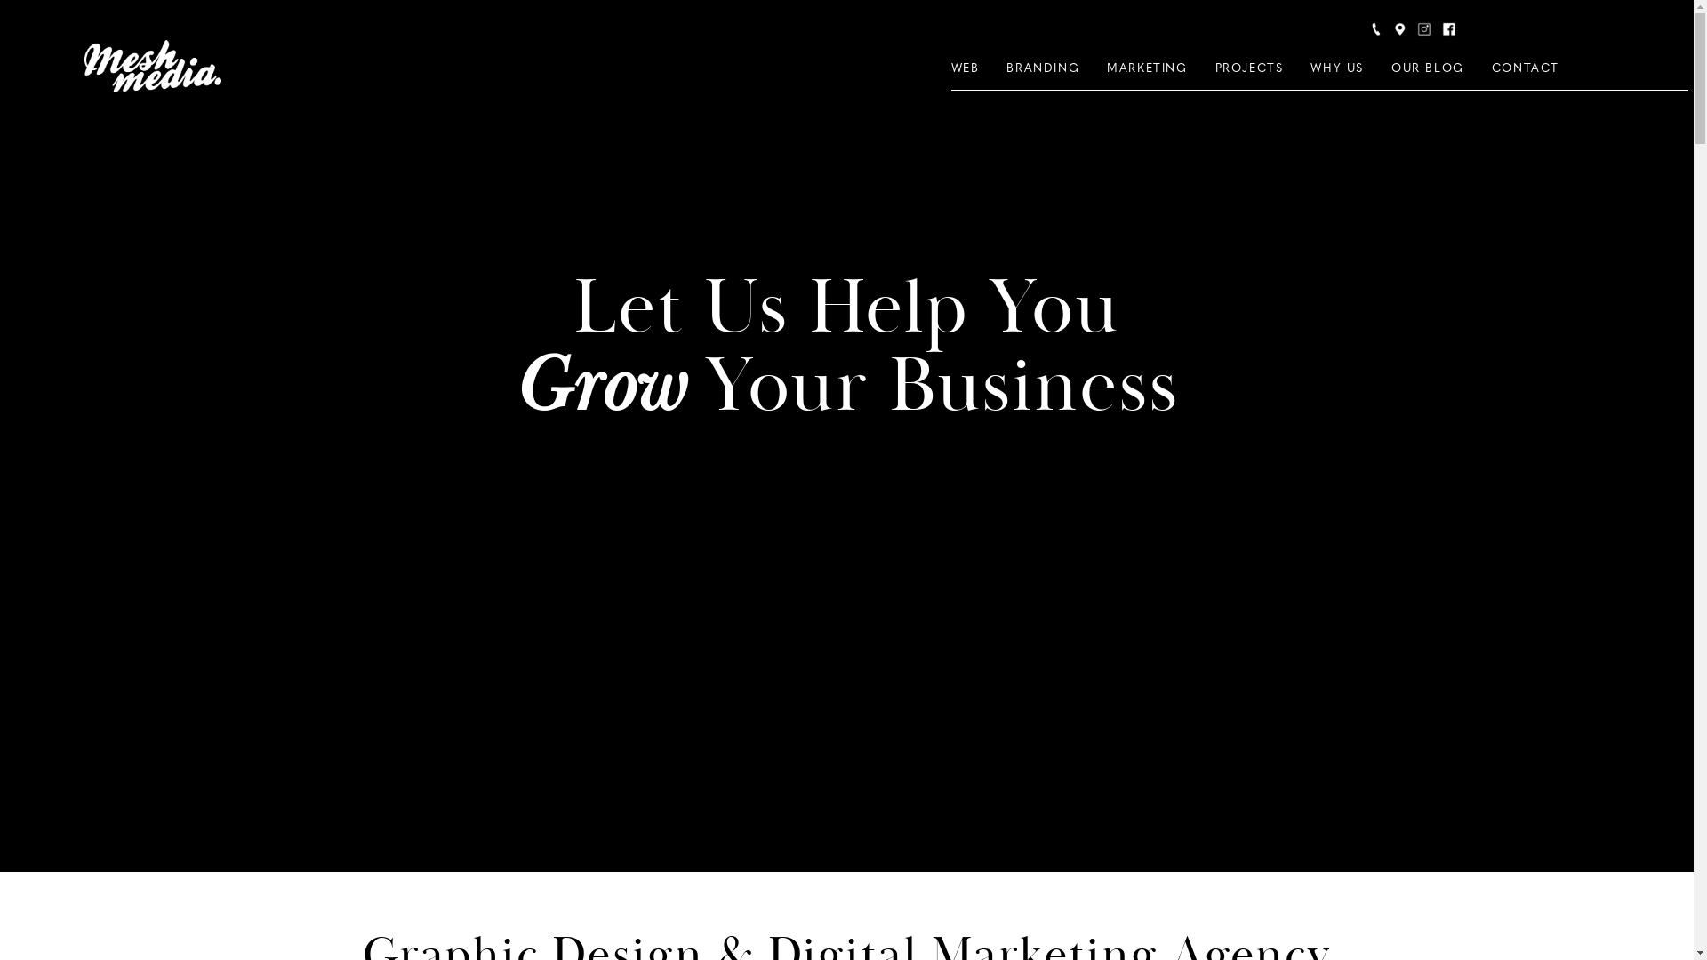 The width and height of the screenshot is (1707, 960). What do you see at coordinates (966, 69) in the screenshot?
I see `WEB` at bounding box center [966, 69].